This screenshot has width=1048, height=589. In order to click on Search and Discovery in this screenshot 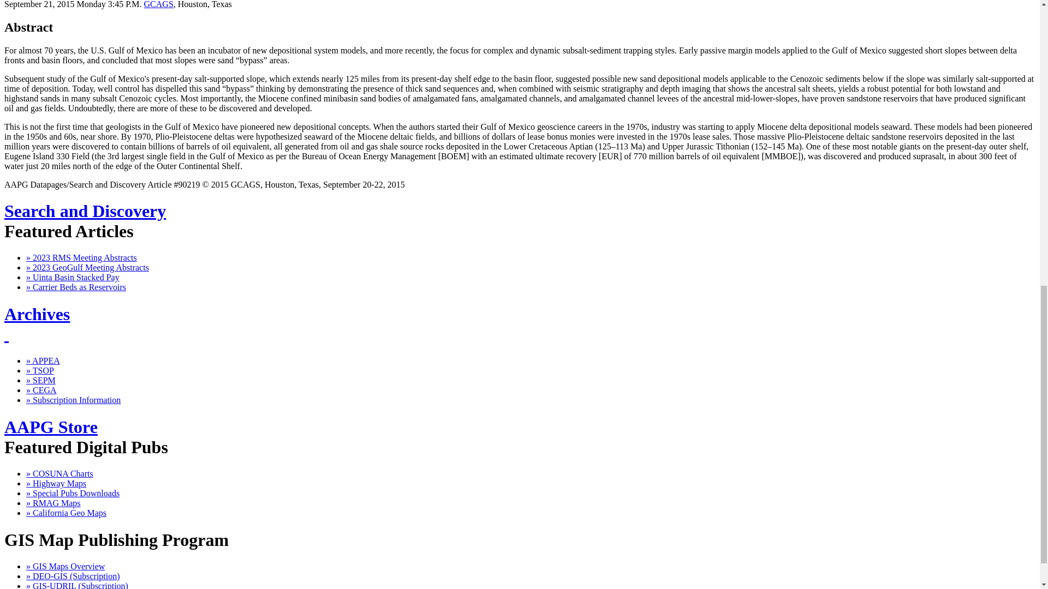, I will do `click(85, 211)`.